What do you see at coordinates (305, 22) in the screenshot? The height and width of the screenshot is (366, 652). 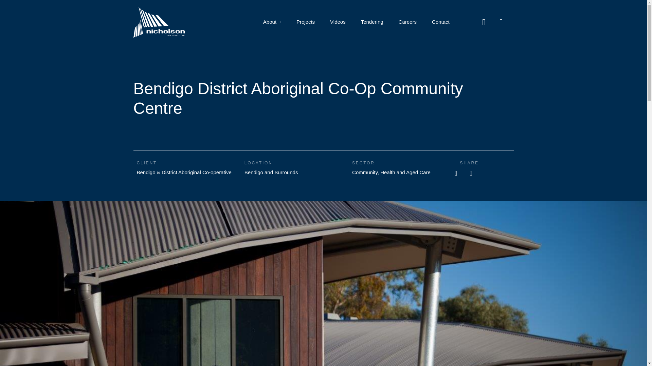 I see `Projects` at bounding box center [305, 22].